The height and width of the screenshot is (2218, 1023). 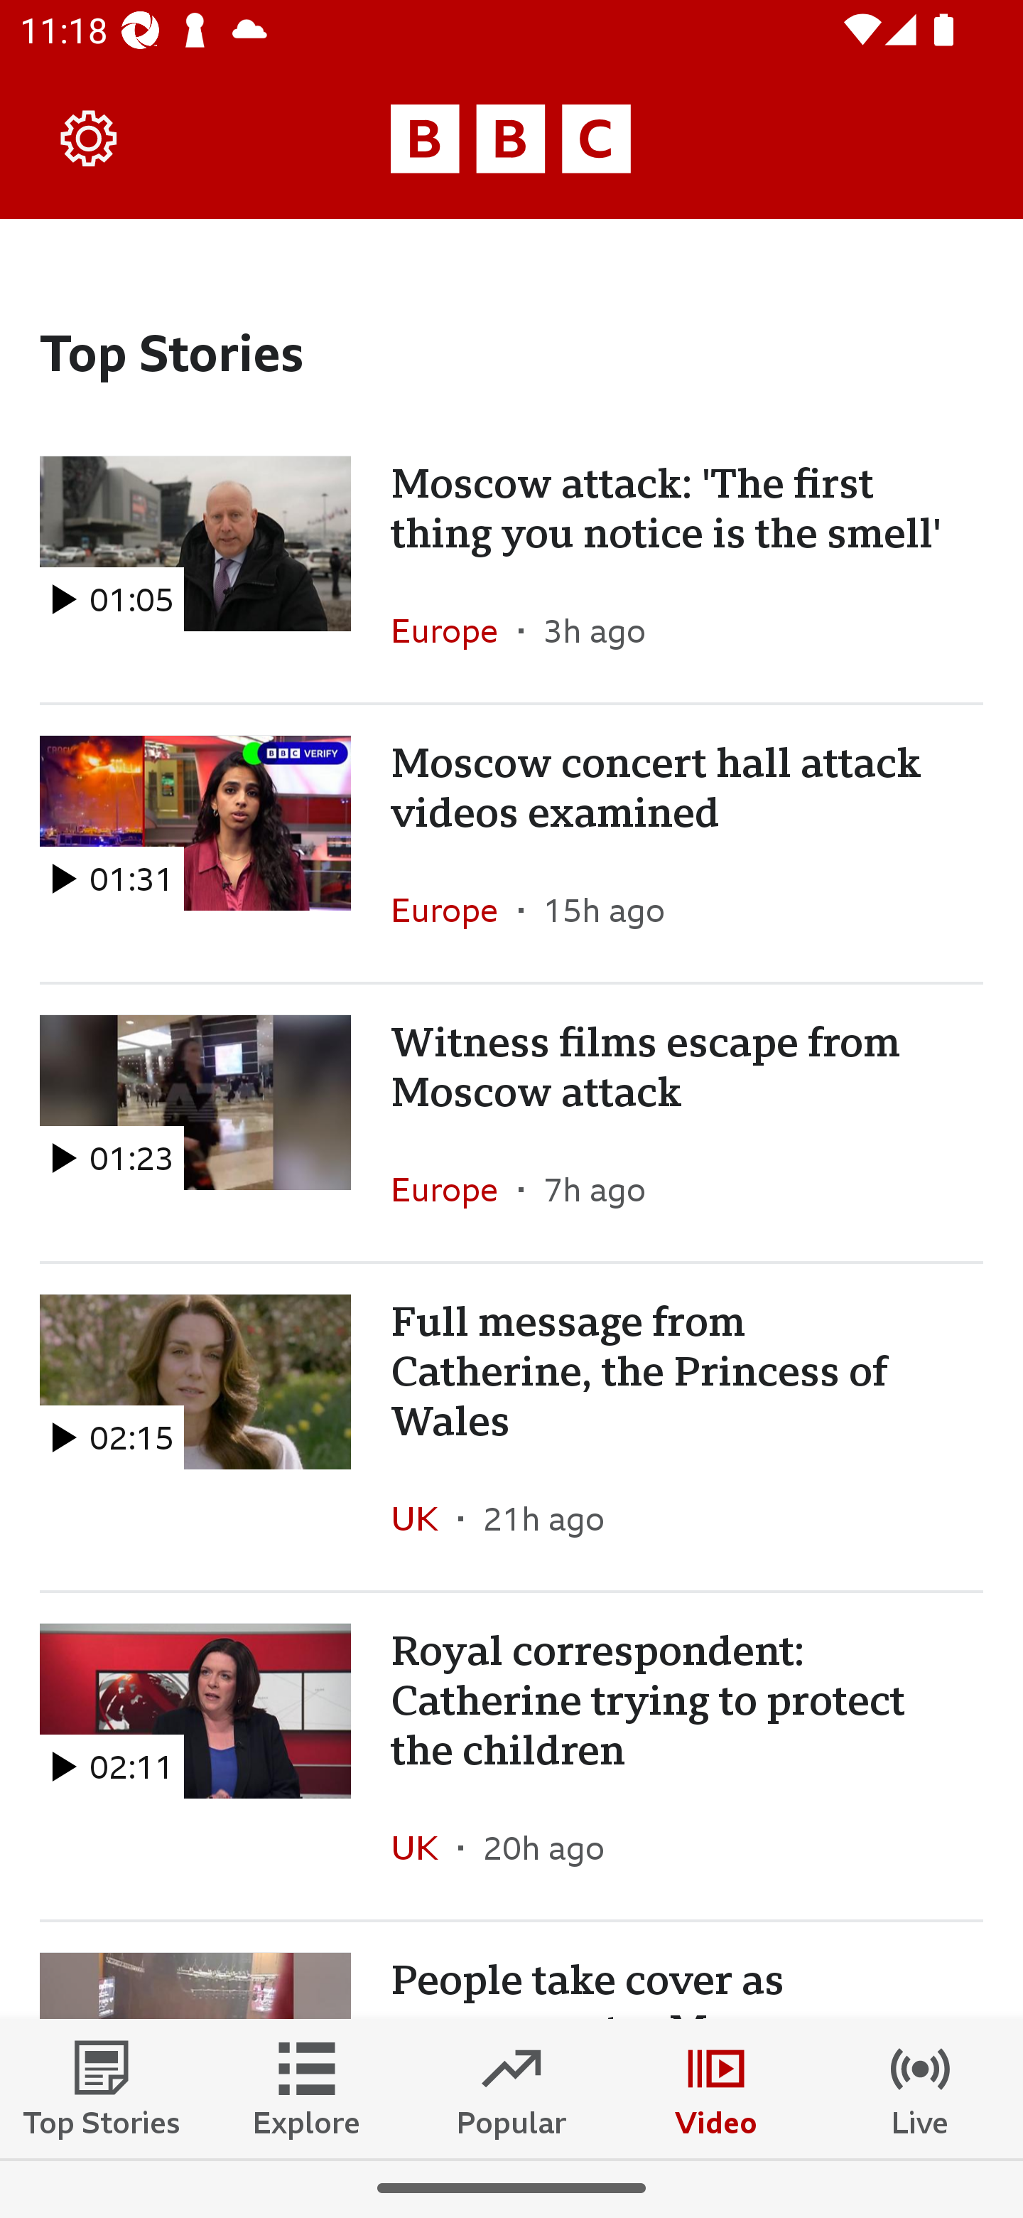 I want to click on UK In the section UK, so click(x=425, y=1847).